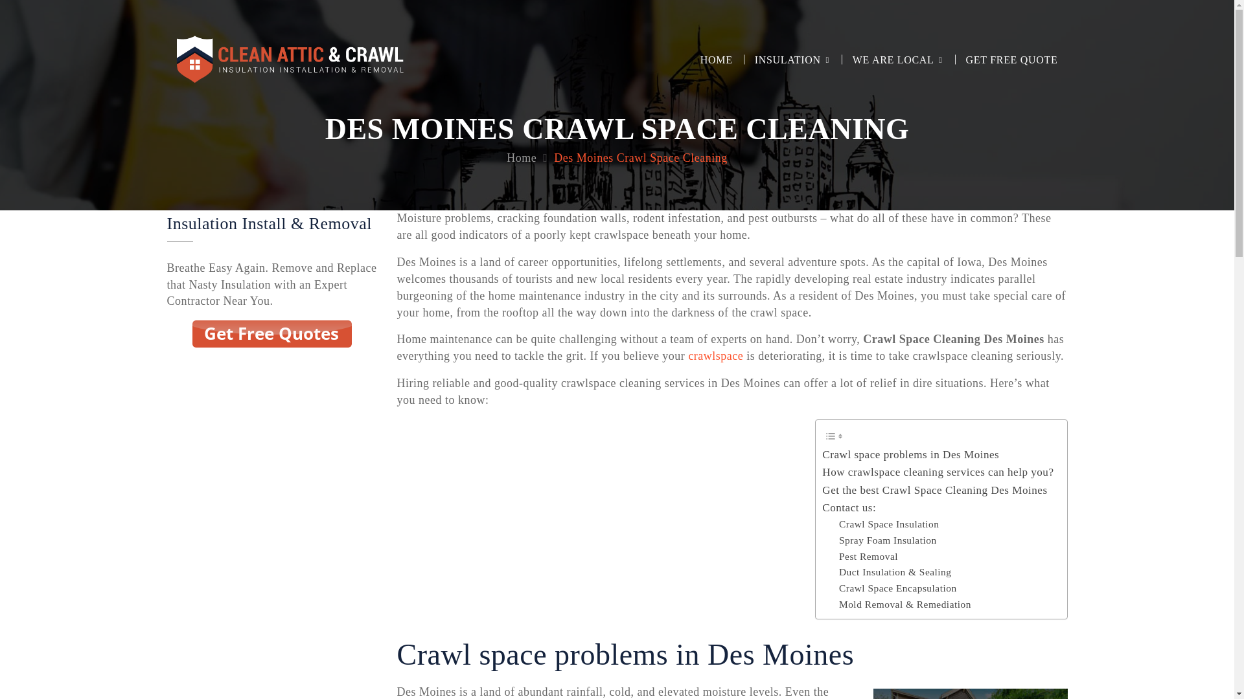  I want to click on Crawl Space Insulation, so click(889, 524).